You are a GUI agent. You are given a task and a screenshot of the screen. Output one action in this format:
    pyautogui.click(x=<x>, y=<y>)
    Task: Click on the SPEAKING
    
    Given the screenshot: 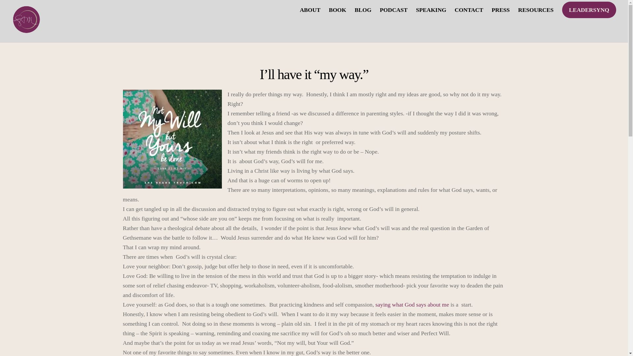 What is the action you would take?
    pyautogui.click(x=431, y=10)
    